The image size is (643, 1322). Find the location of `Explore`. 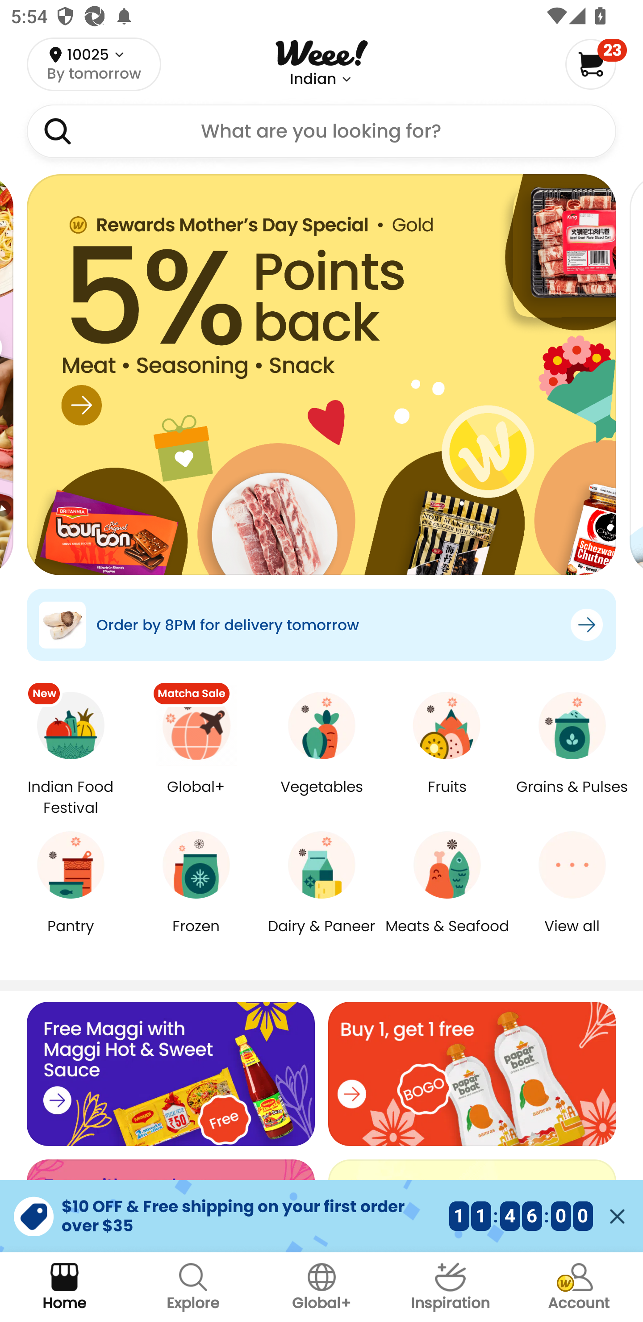

Explore is located at coordinates (193, 1287).